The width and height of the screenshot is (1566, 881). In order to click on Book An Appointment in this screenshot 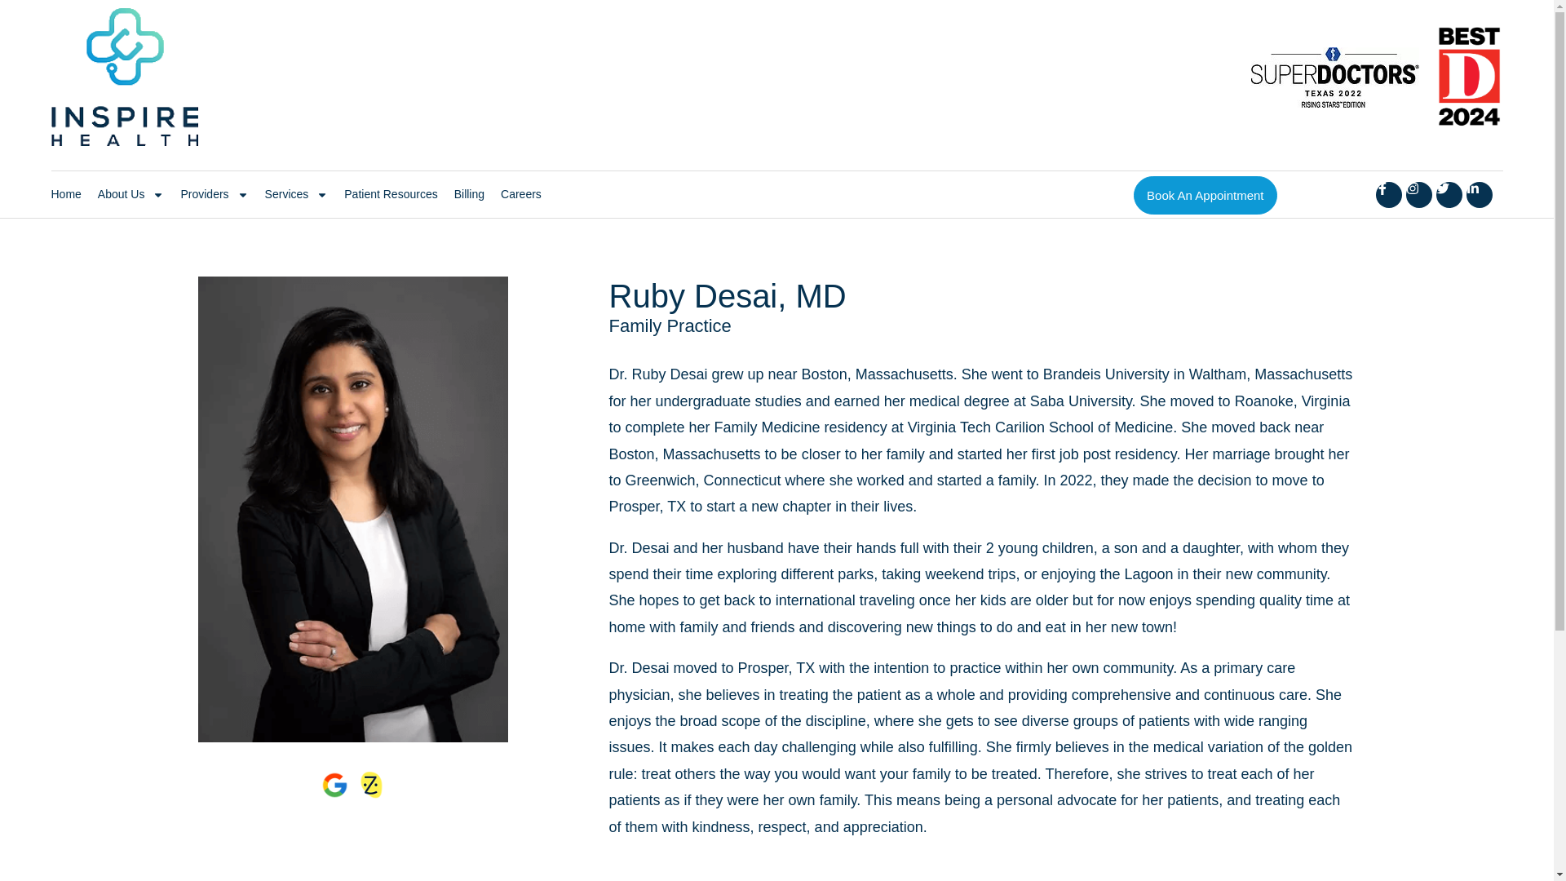, I will do `click(1205, 196)`.